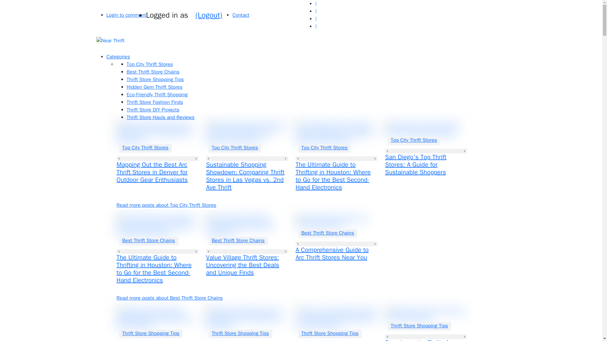  What do you see at coordinates (152, 72) in the screenshot?
I see `Best Thrift Store Chains` at bounding box center [152, 72].